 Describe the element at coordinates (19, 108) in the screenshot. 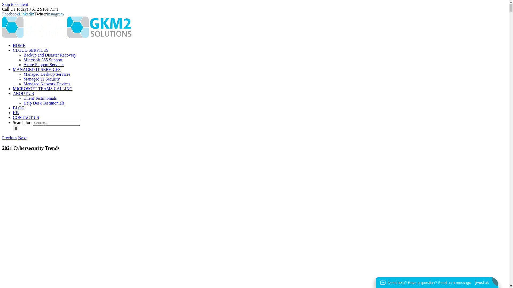

I see `BLOG` at that location.